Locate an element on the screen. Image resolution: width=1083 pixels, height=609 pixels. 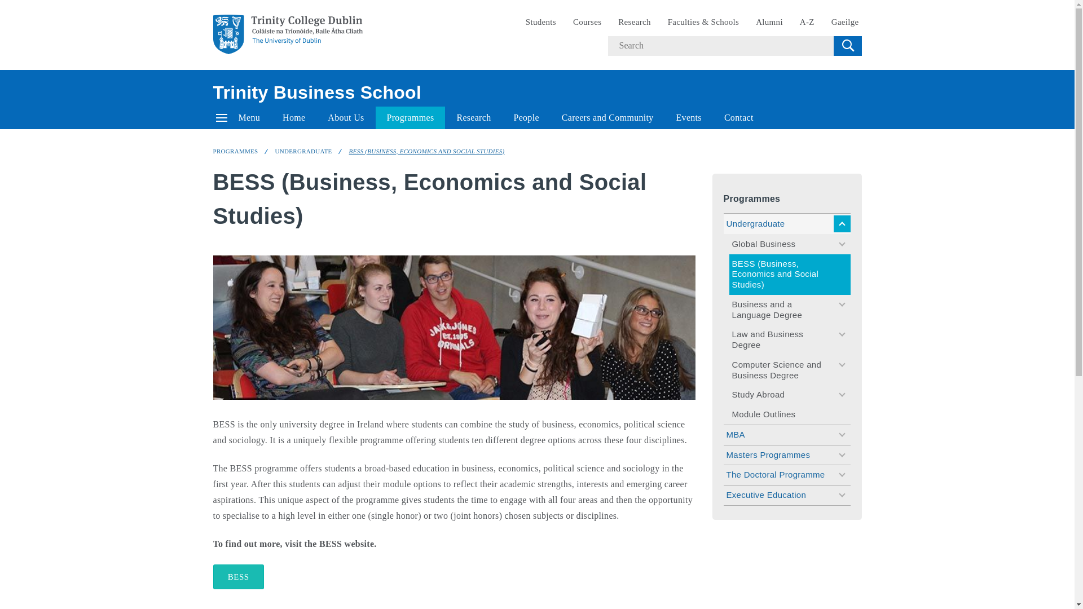
People is located at coordinates (526, 117).